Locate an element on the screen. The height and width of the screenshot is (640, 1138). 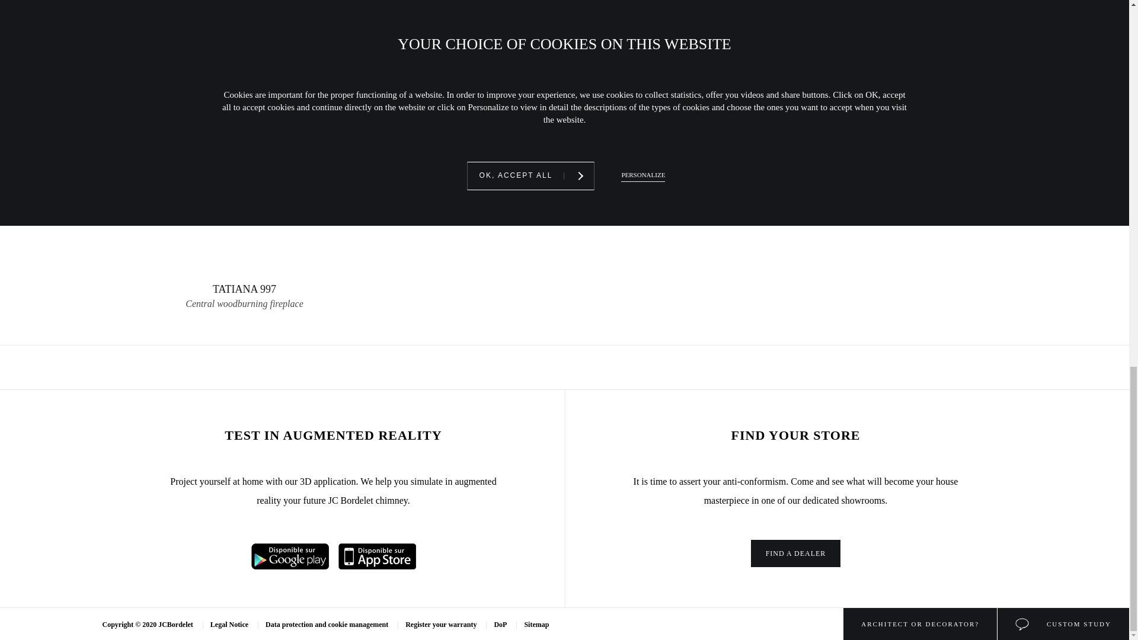
App store is located at coordinates (376, 567).